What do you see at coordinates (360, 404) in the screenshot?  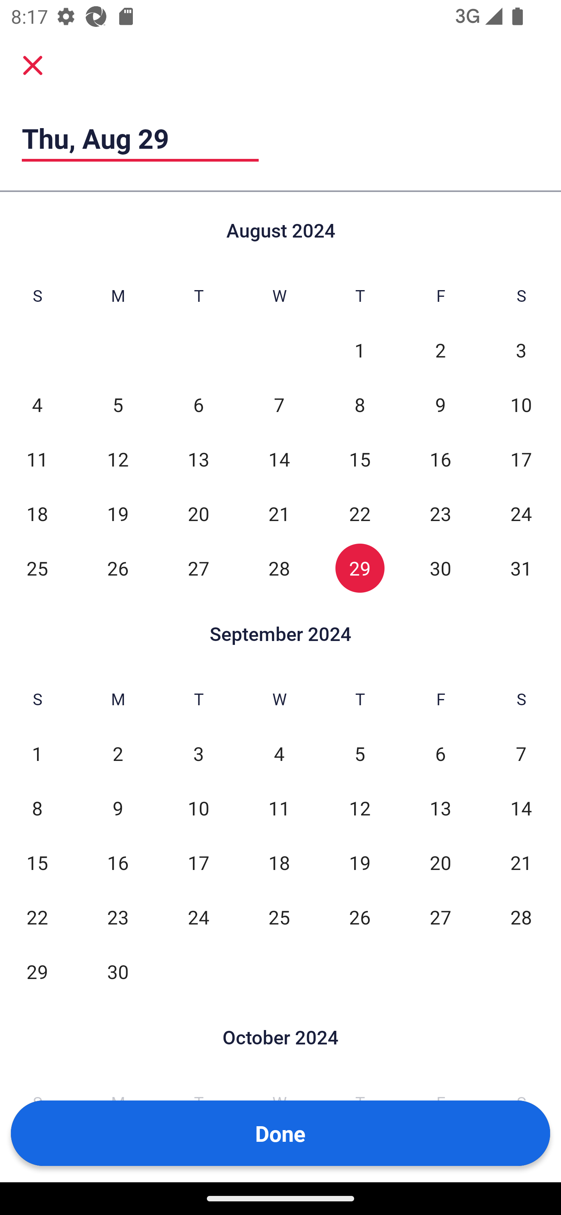 I see `8 Thu, Aug 8, Not Selected` at bounding box center [360, 404].